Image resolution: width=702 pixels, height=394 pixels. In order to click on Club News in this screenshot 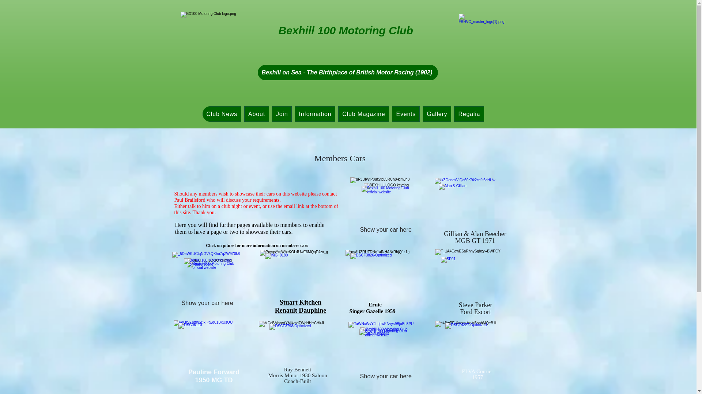, I will do `click(222, 114)`.